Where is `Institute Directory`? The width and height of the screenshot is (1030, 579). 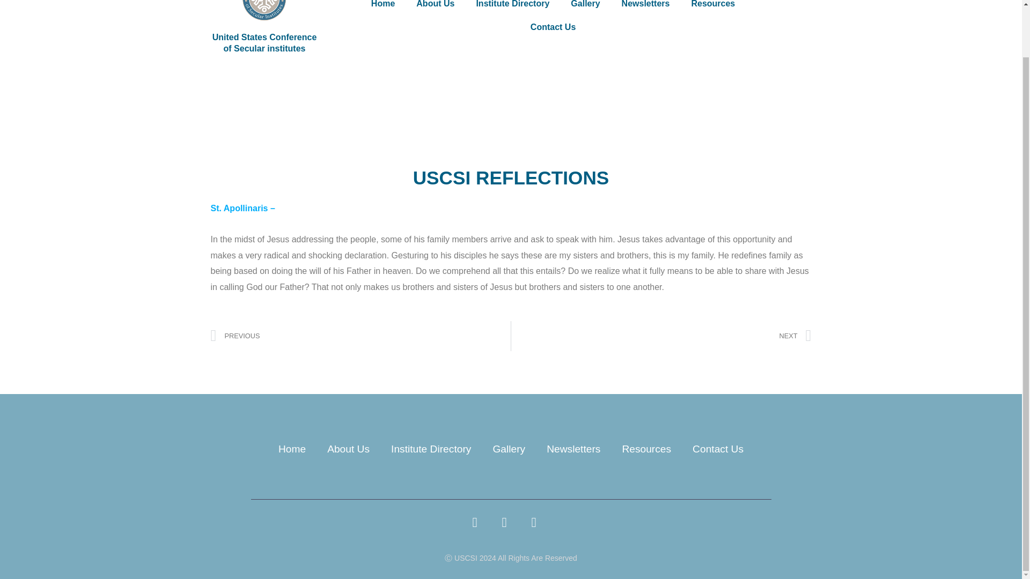
Institute Directory is located at coordinates (360, 336).